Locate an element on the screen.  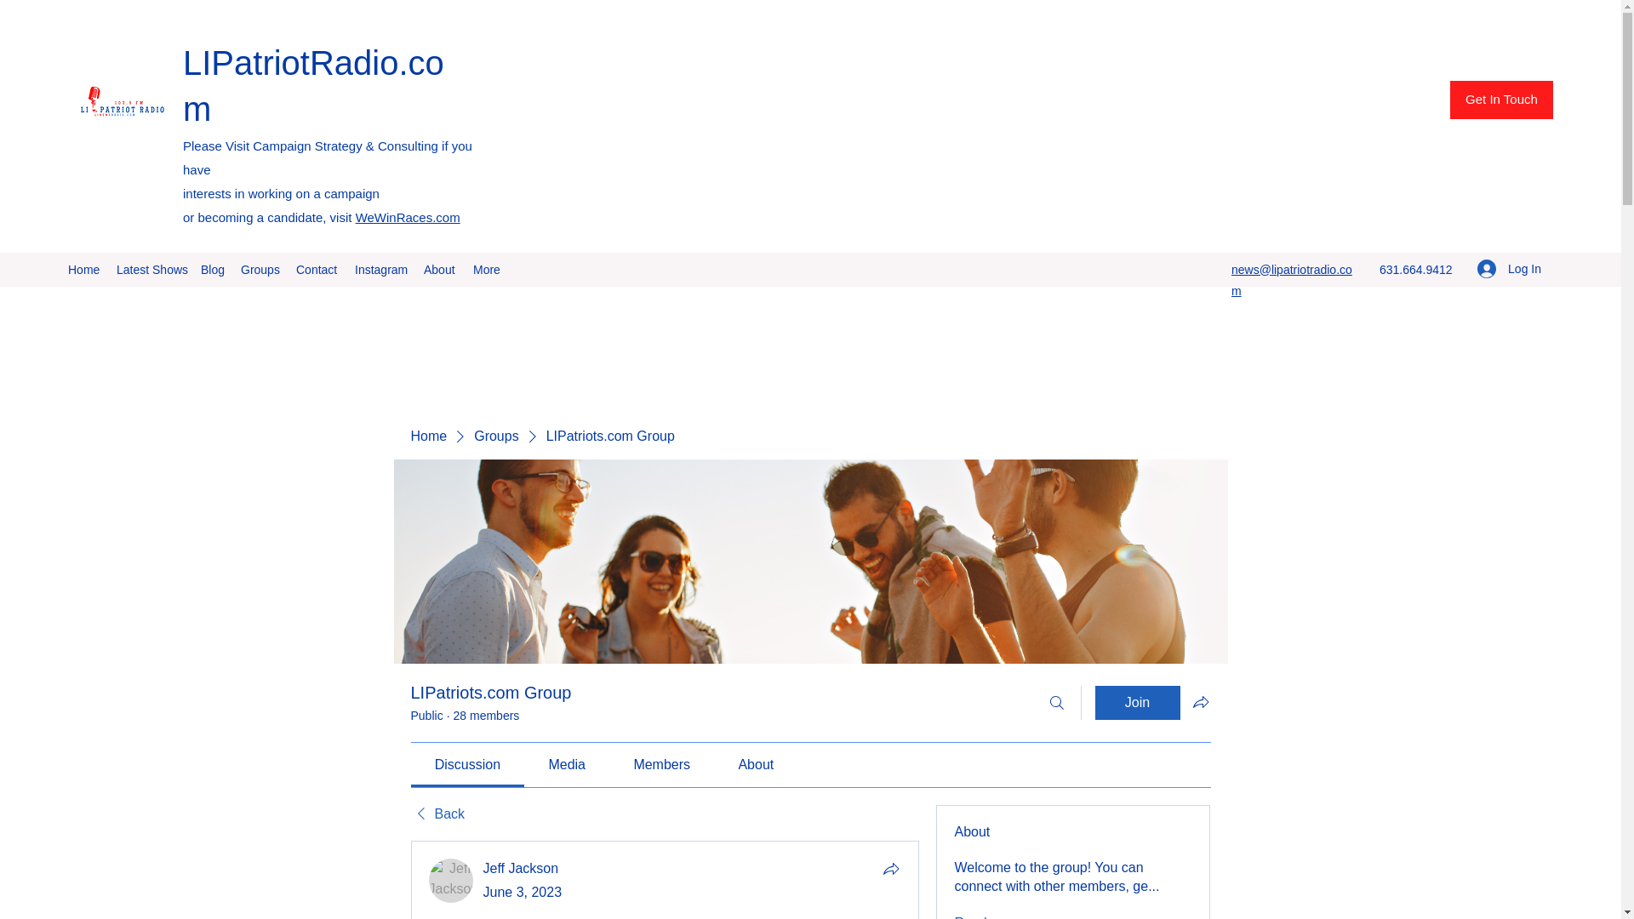
Jeff Jackson is located at coordinates (451, 880).